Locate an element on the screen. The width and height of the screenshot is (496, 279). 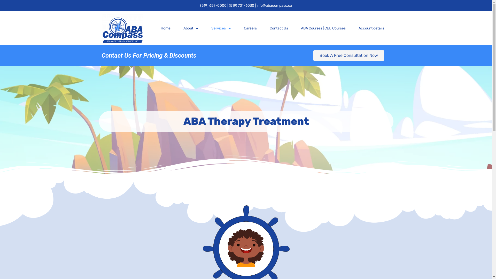
Book A Free Consultation Now is located at coordinates (349, 56).